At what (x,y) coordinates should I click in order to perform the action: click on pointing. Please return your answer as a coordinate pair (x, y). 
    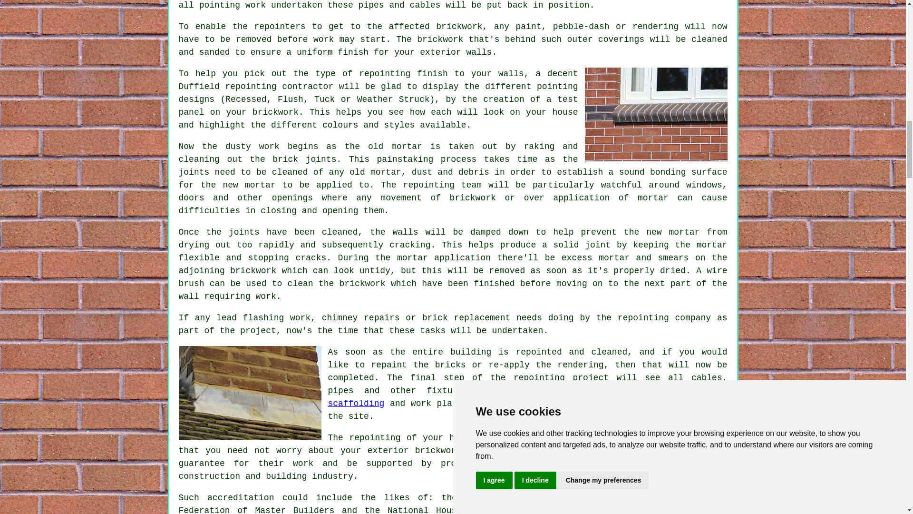
    Looking at the image, I should click on (219, 5).